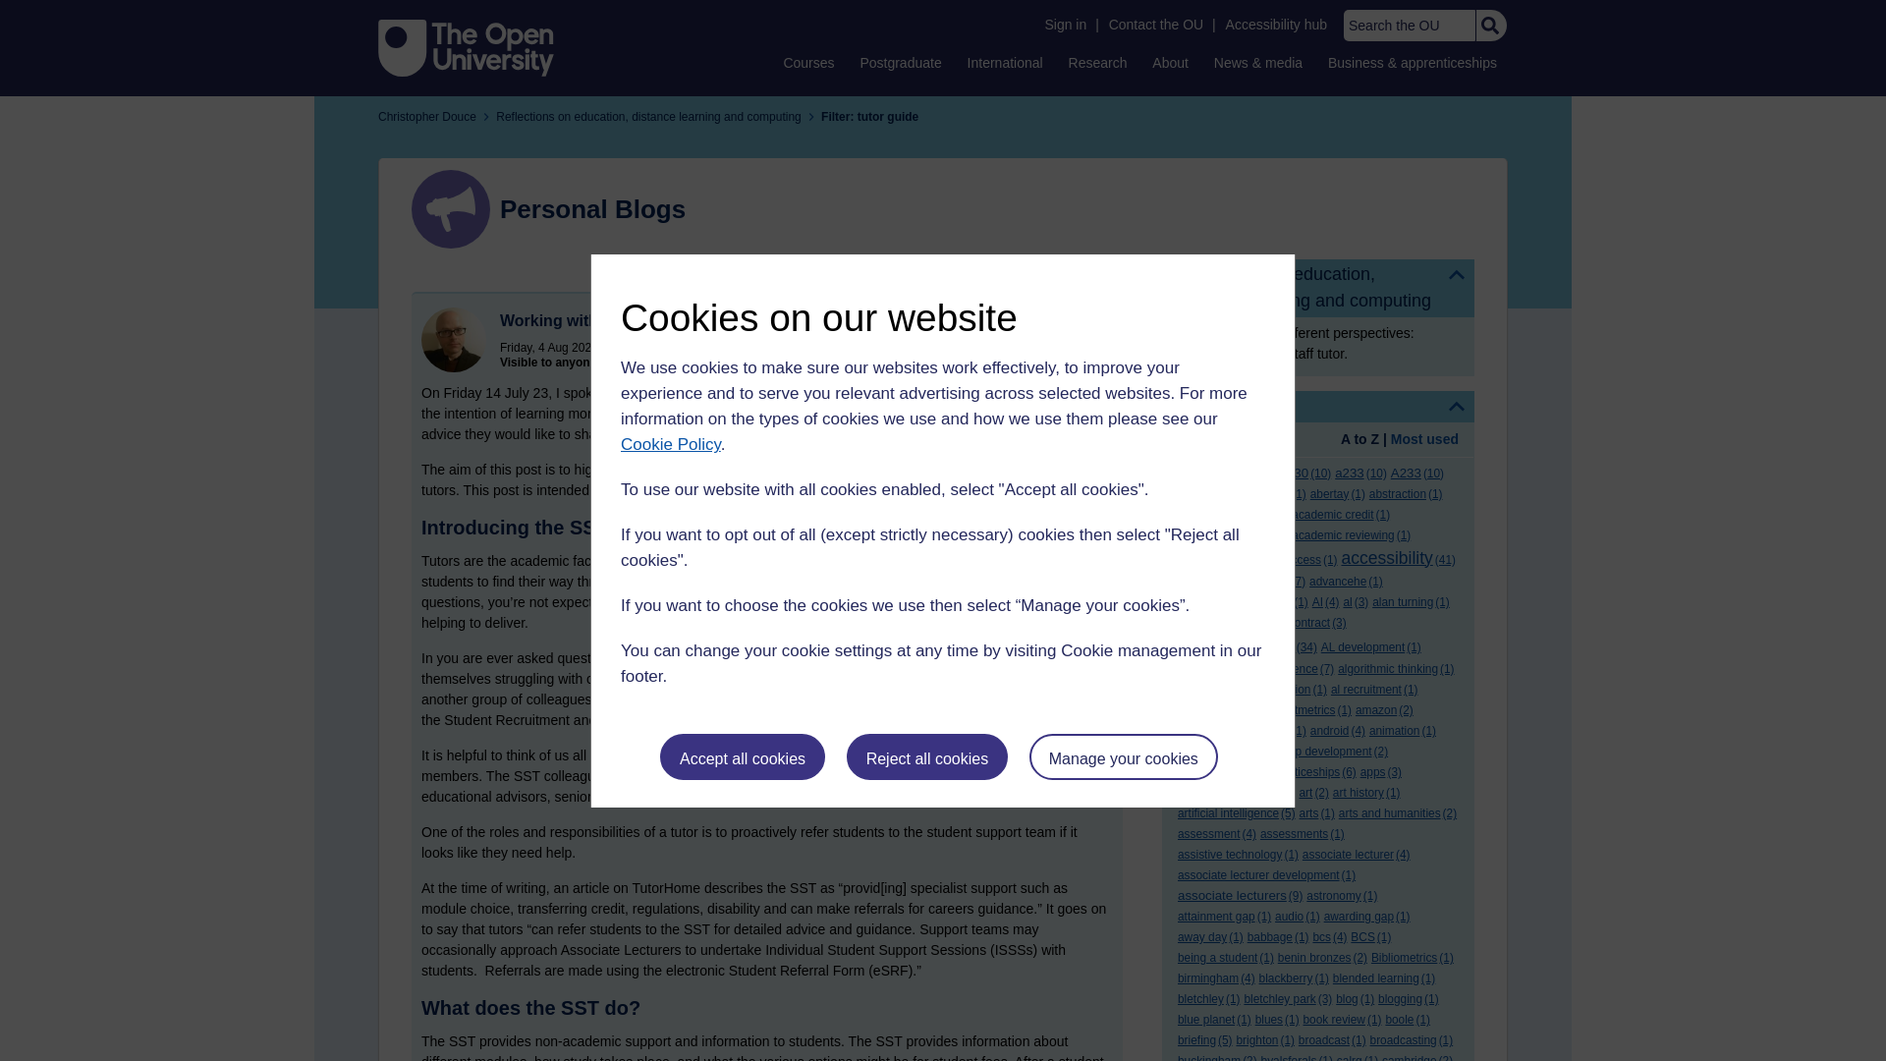 The image size is (1886, 1061). What do you see at coordinates (743, 756) in the screenshot?
I see `Accept all cookies` at bounding box center [743, 756].